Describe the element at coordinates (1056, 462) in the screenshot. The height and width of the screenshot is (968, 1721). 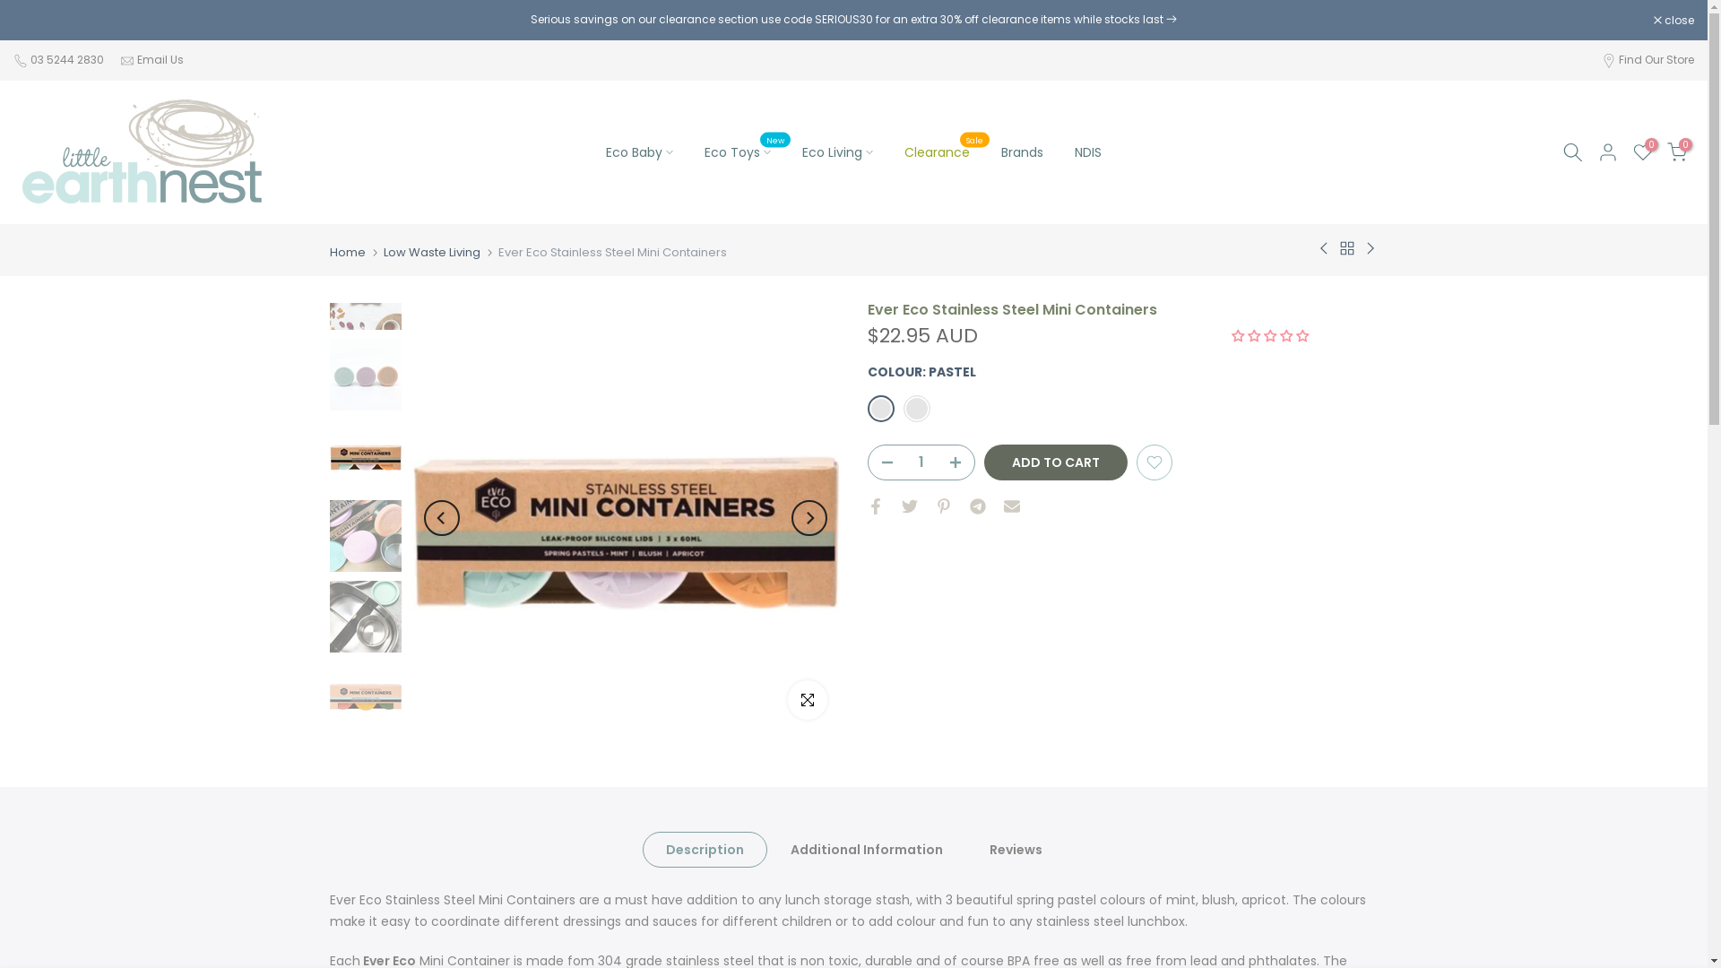
I see `ADD TO CART` at that location.